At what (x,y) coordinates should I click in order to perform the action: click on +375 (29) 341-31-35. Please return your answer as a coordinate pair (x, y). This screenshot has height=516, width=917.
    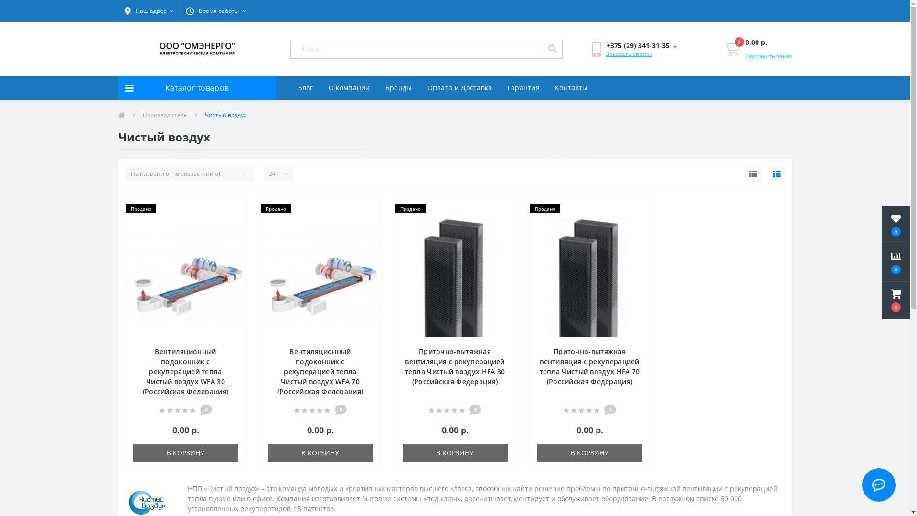
    Looking at the image, I should click on (641, 46).